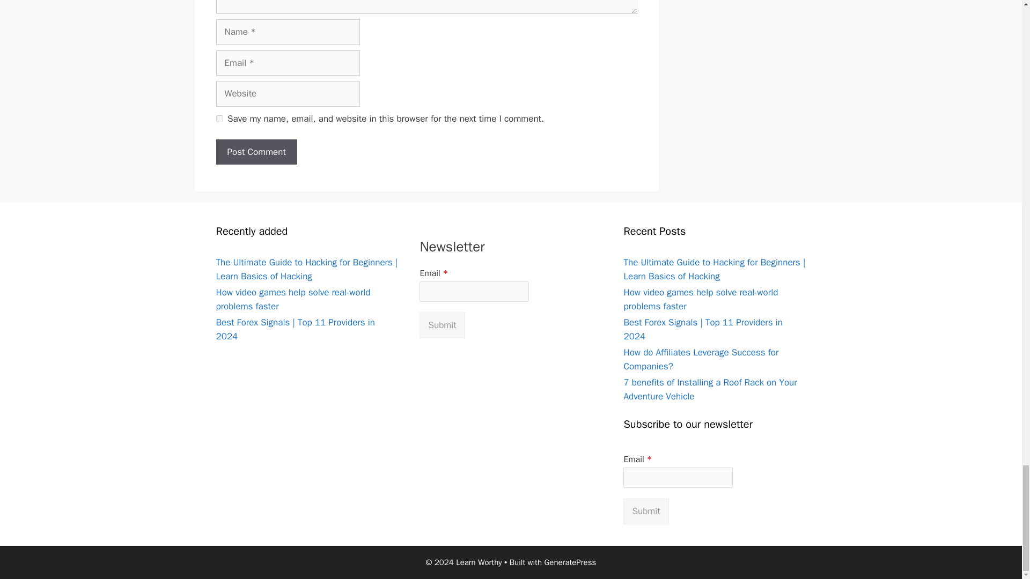  I want to click on Post Comment, so click(255, 152).